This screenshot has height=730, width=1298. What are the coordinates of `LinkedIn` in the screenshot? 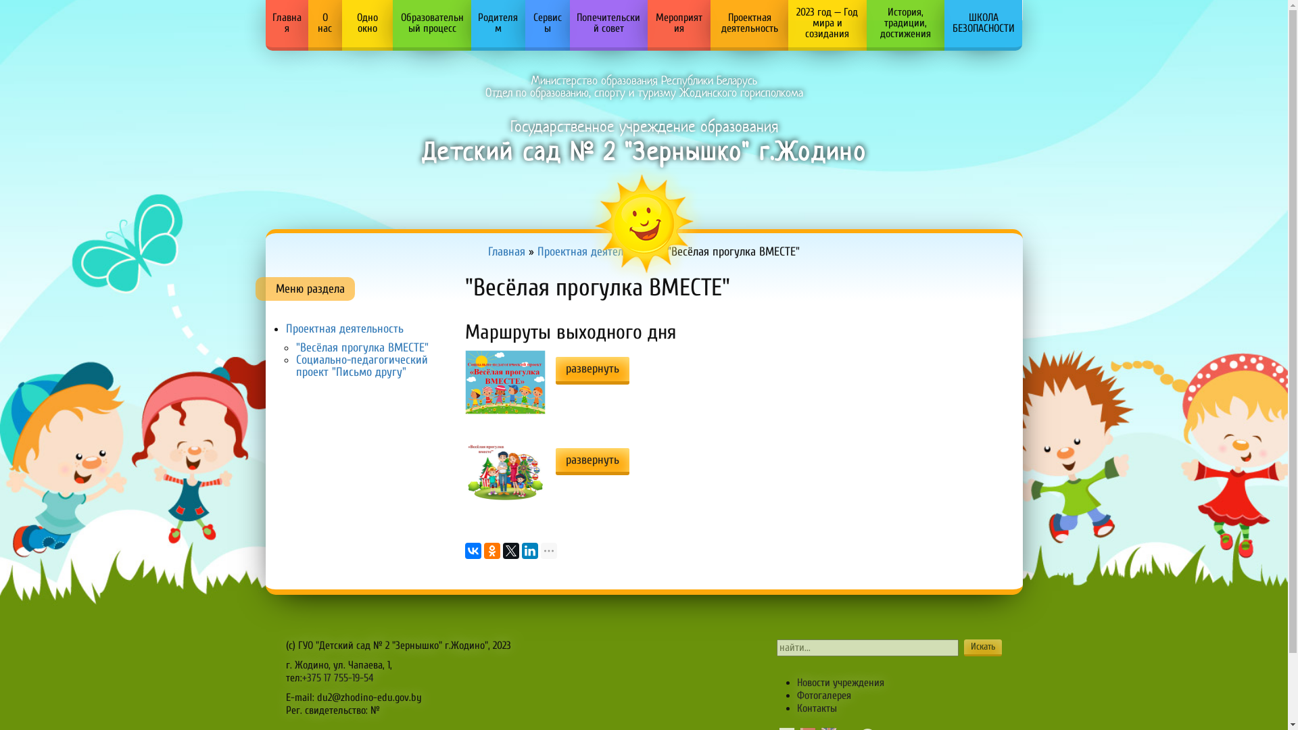 It's located at (530, 551).